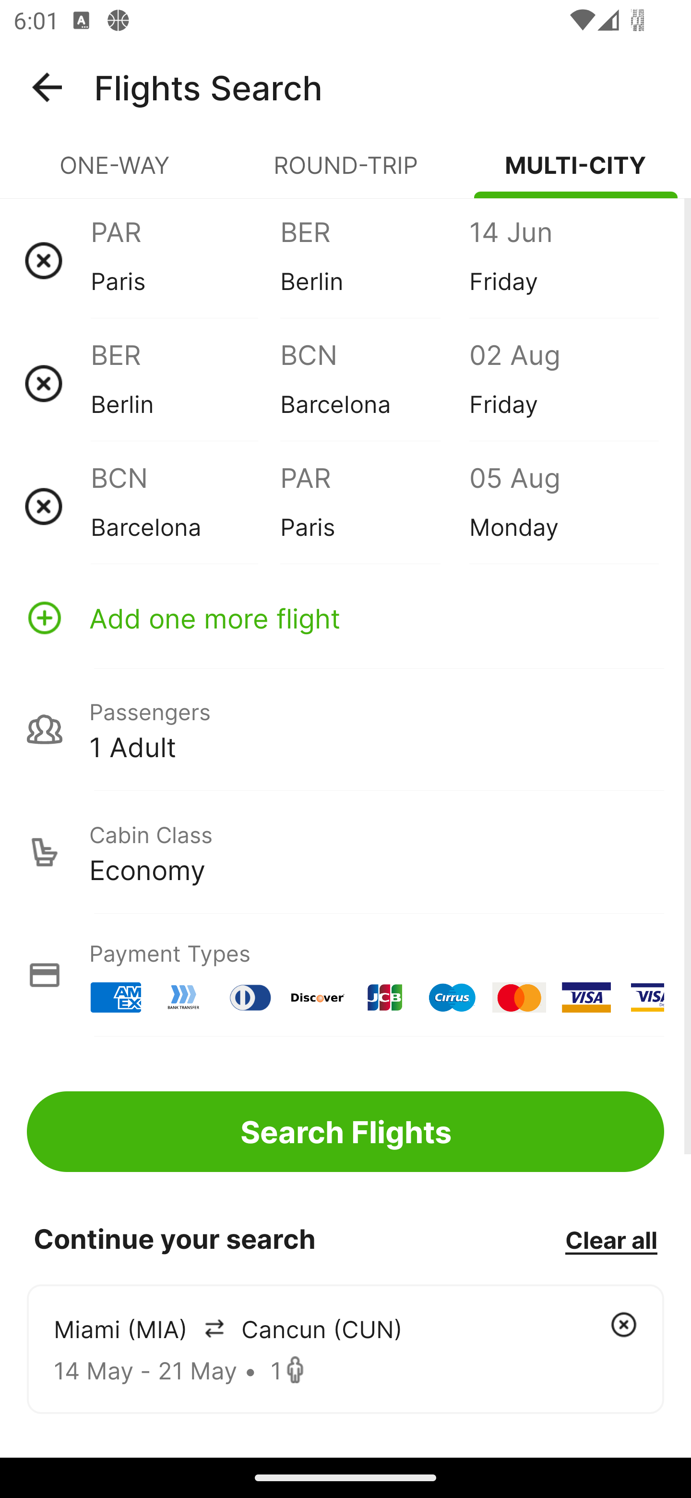 This screenshot has height=1498, width=691. Describe the element at coordinates (345, 975) in the screenshot. I see `Payment Types` at that location.